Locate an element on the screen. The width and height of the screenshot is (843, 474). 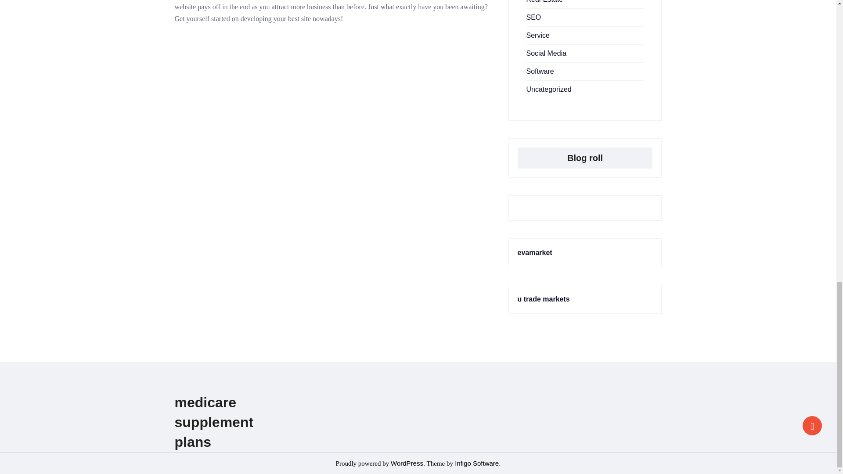
u trade markets is located at coordinates (544, 299).